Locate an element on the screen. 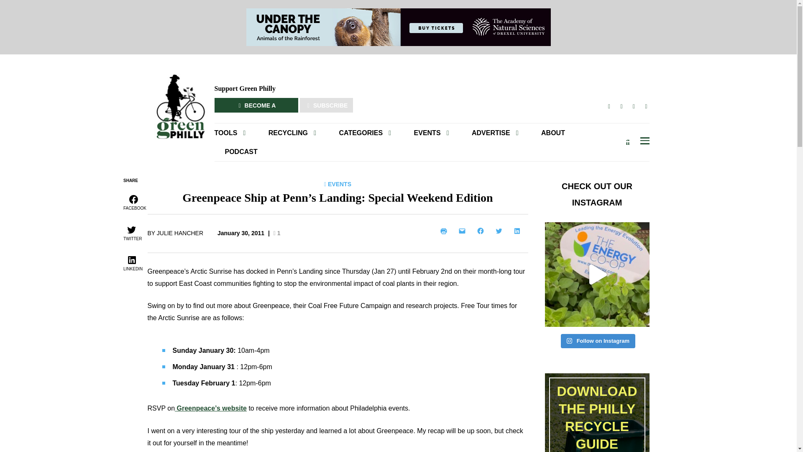 The width and height of the screenshot is (803, 452). Click to share on LinkedIn is located at coordinates (518, 231).